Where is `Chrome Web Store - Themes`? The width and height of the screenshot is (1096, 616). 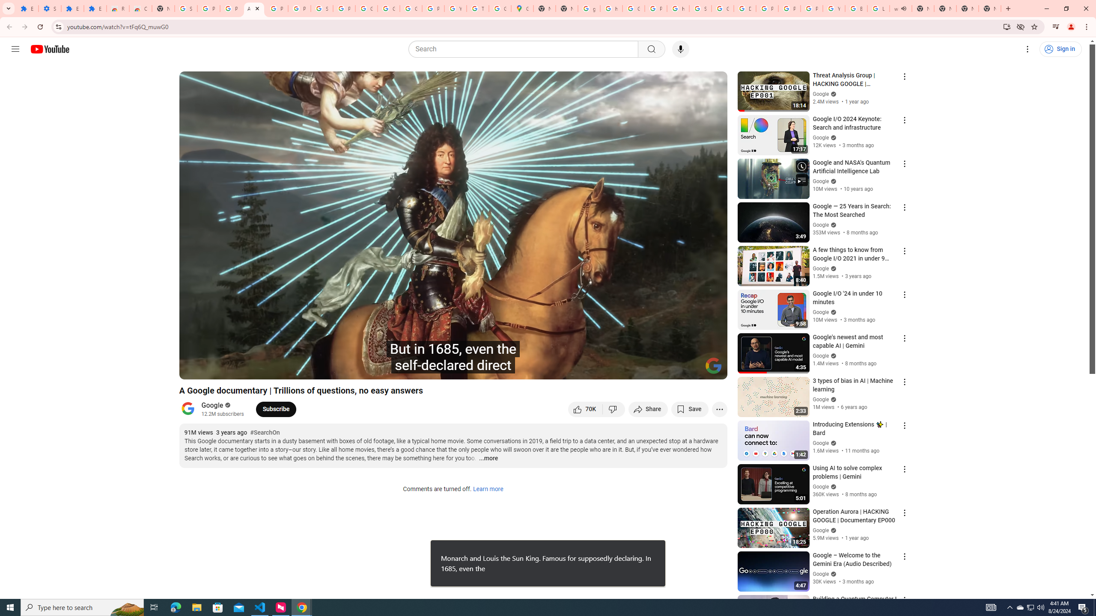 Chrome Web Store - Themes is located at coordinates (140, 9).